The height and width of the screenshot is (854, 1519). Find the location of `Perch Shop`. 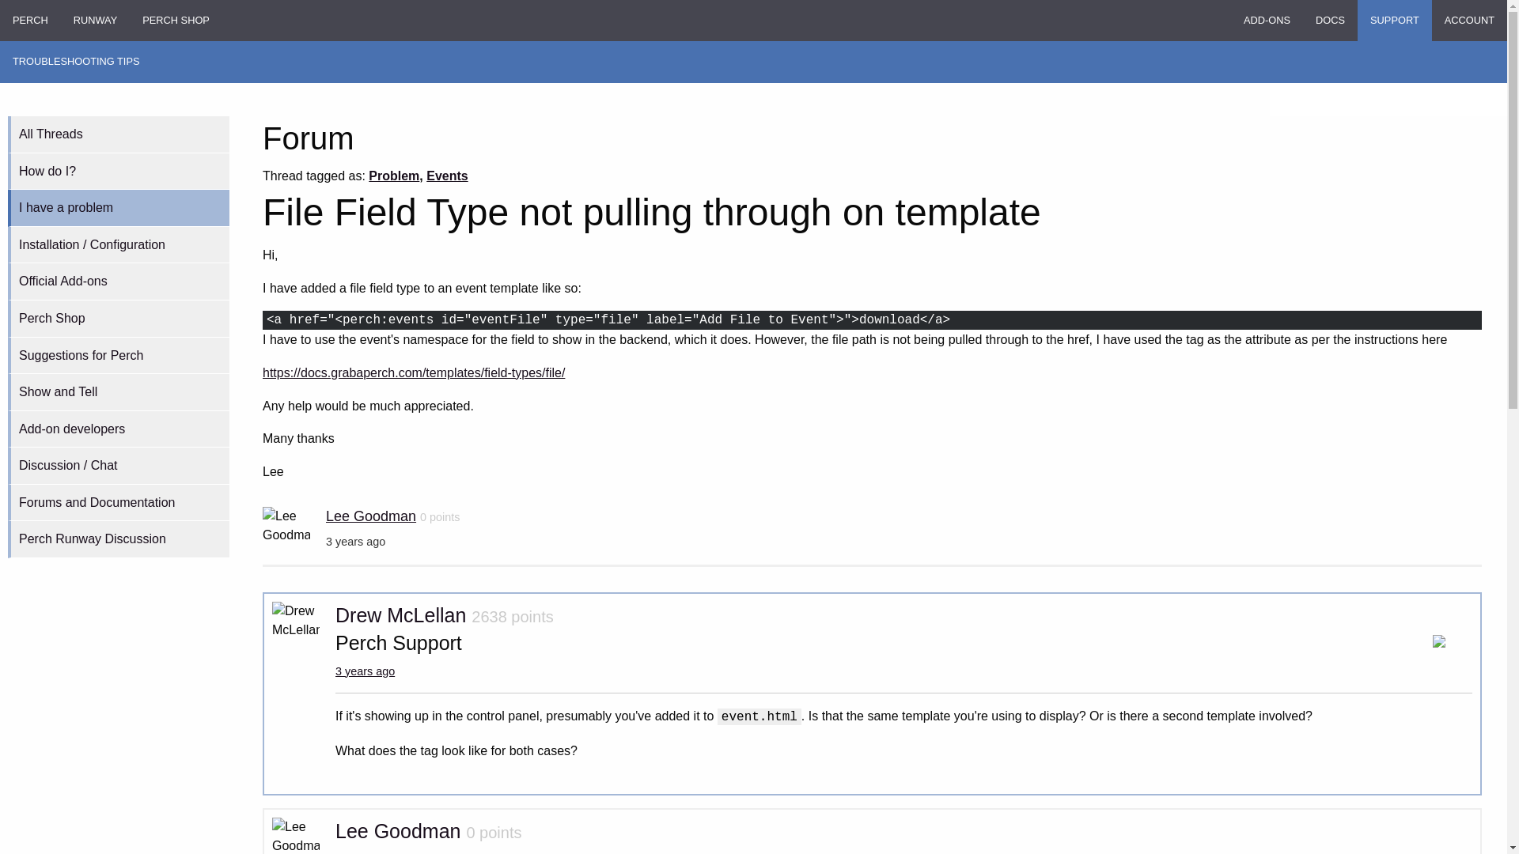

Perch Shop is located at coordinates (118, 319).